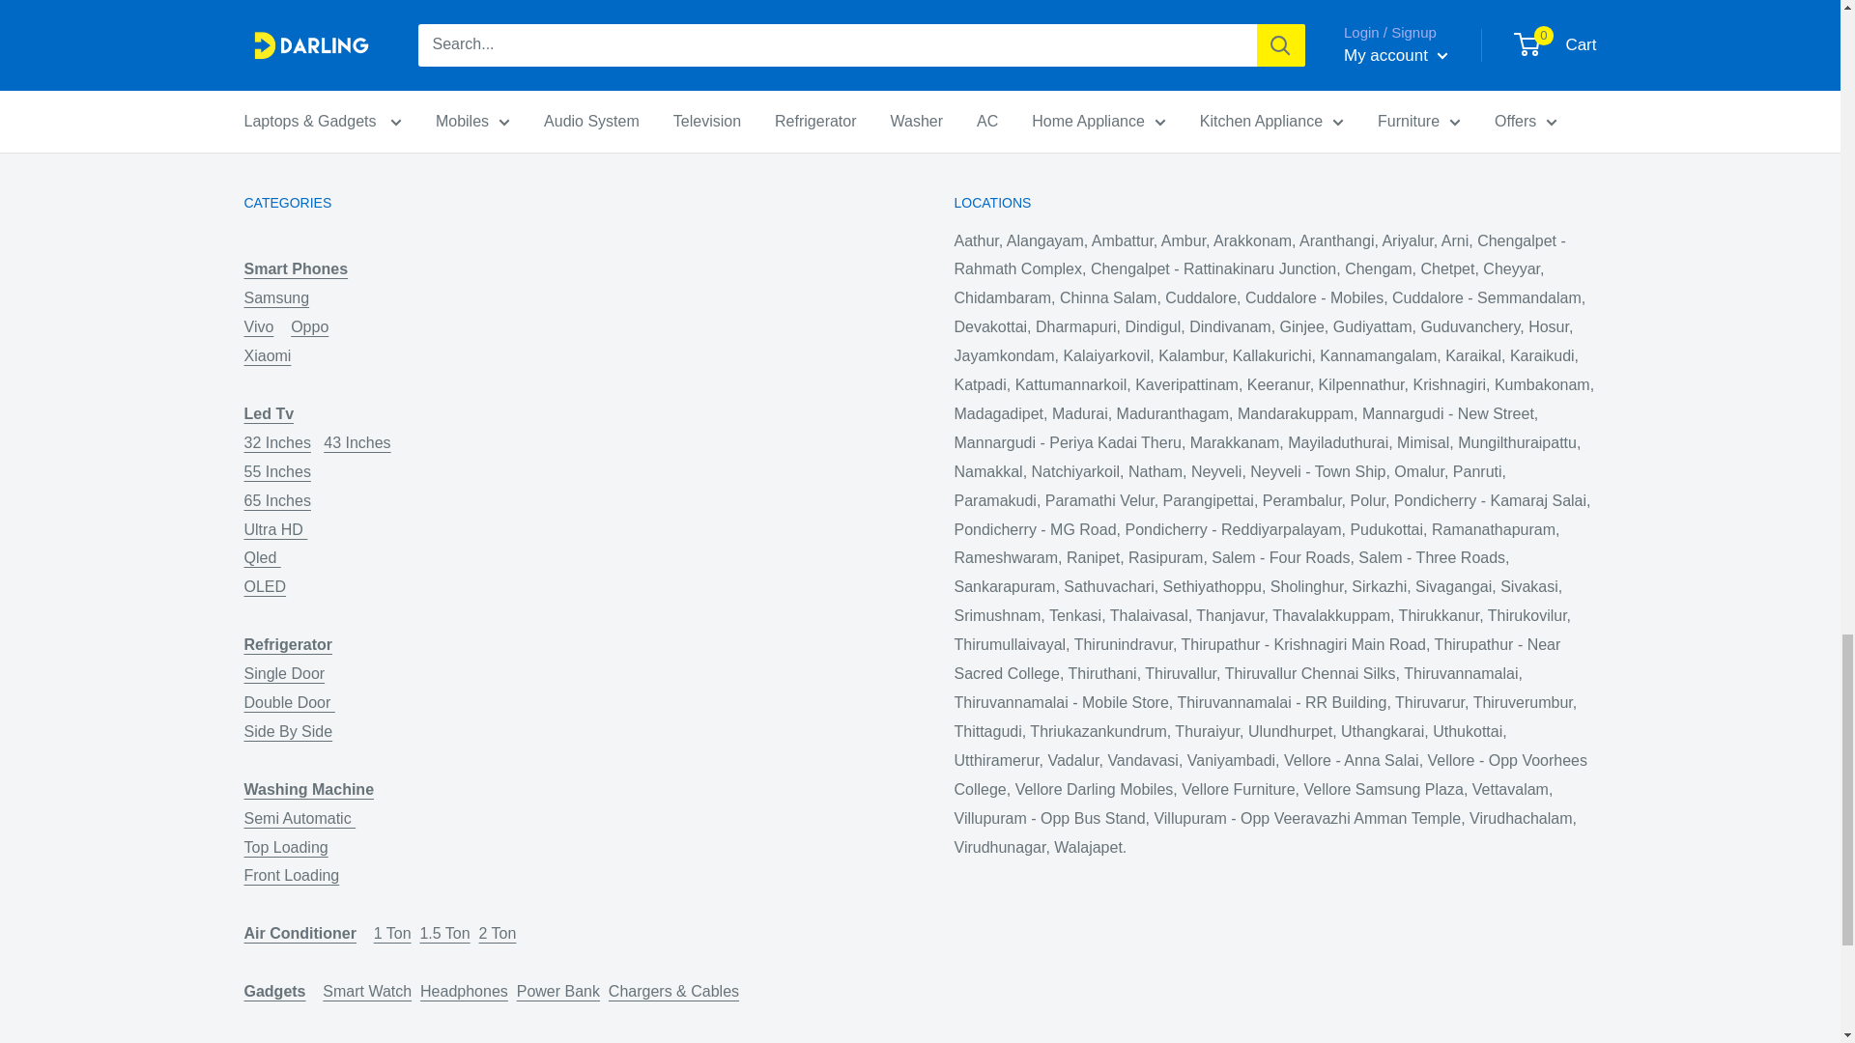 This screenshot has height=1043, width=1855. Describe the element at coordinates (296, 284) in the screenshot. I see `Mobiles` at that location.